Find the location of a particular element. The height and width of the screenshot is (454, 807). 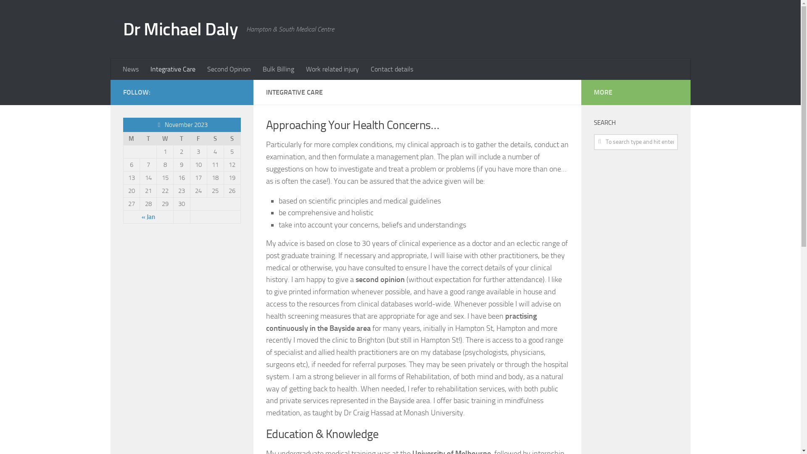

News is located at coordinates (131, 69).